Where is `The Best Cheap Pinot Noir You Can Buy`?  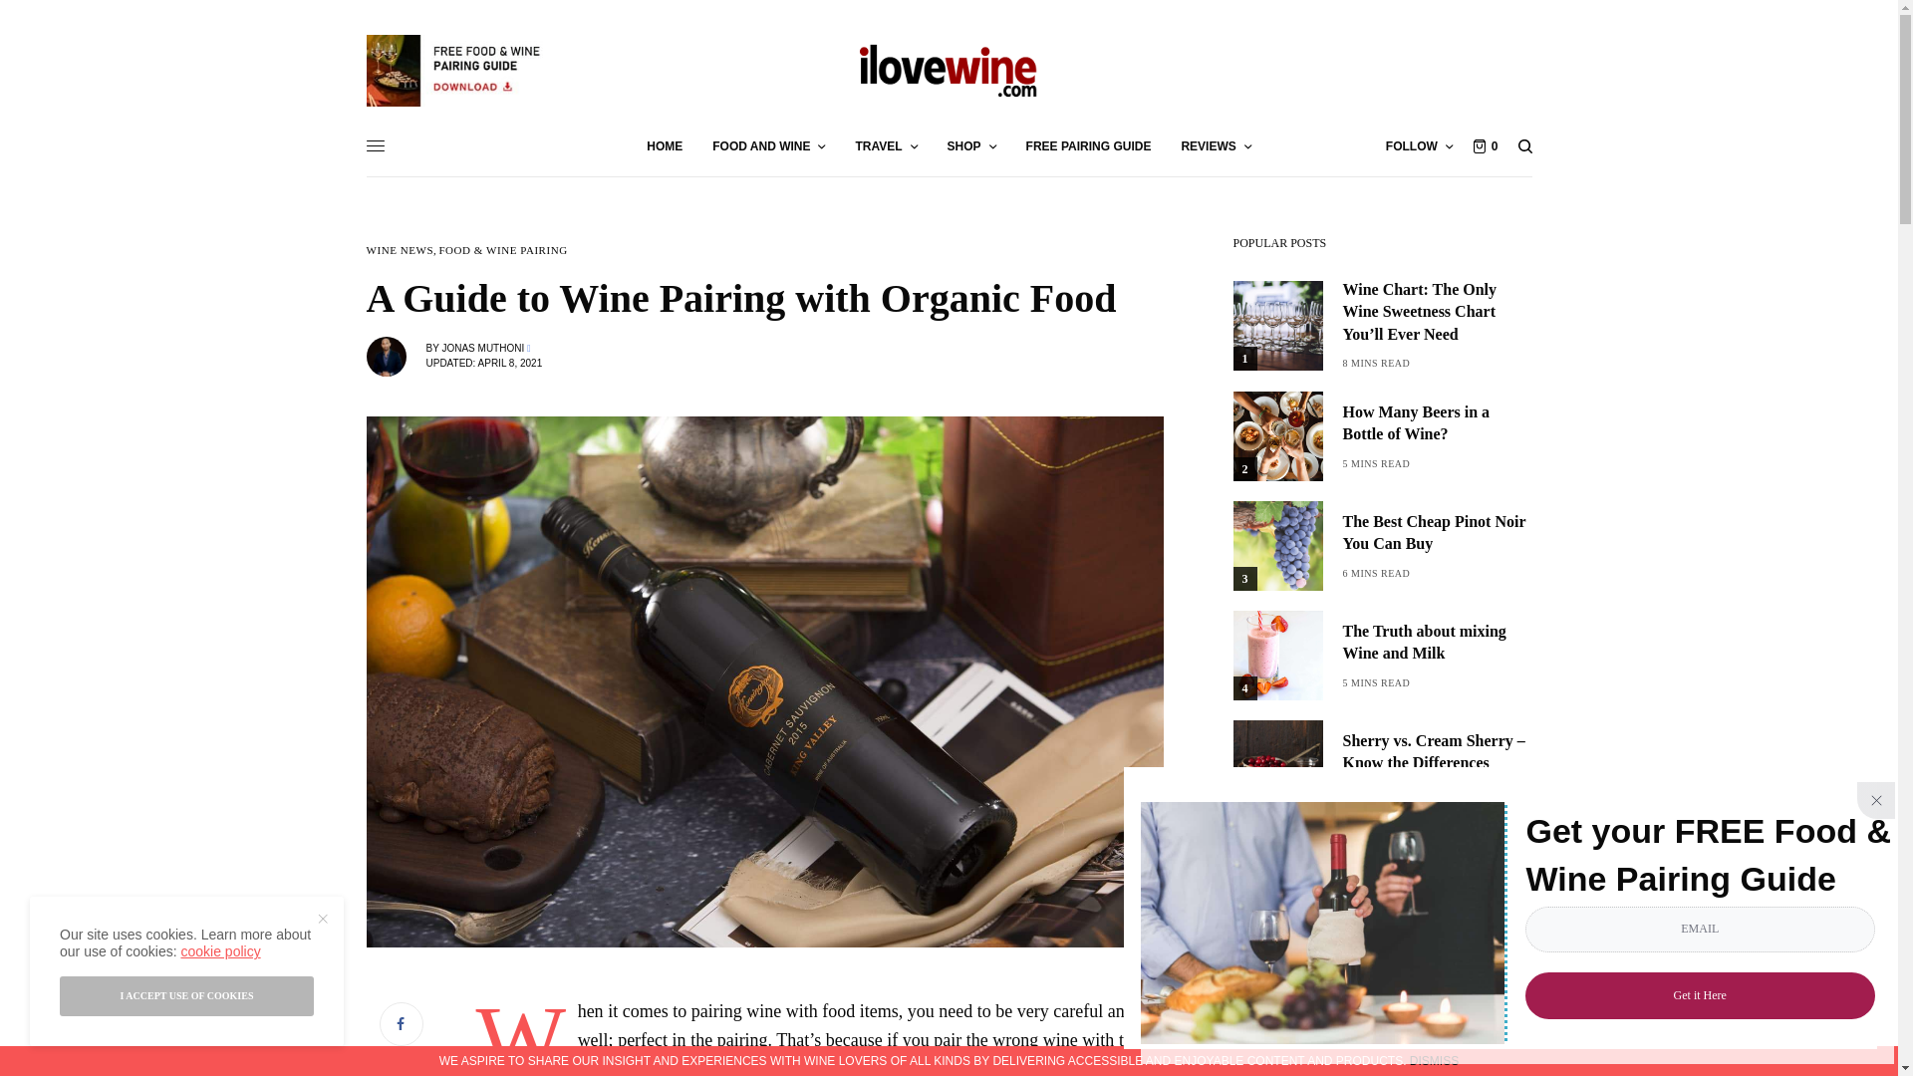
The Best Cheap Pinot Noir You Can Buy is located at coordinates (1437, 534).